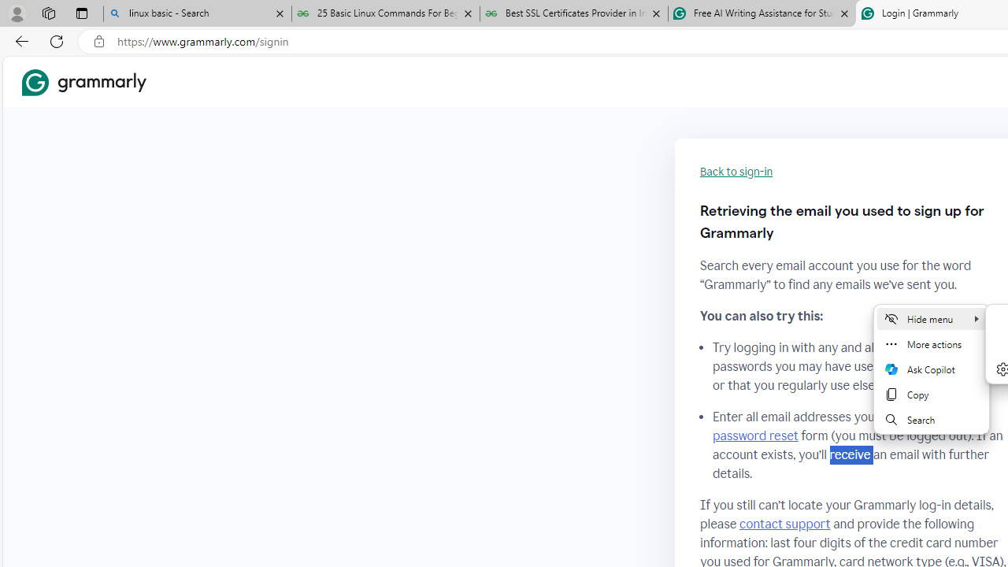  What do you see at coordinates (574, 14) in the screenshot?
I see `Best SSL Certificates Provider in India - GeeksforGeeks` at bounding box center [574, 14].